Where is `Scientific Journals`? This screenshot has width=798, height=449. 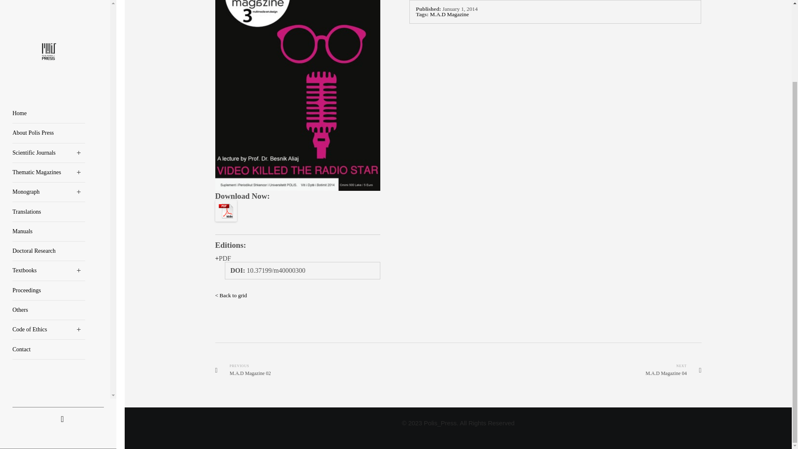 Scientific Journals is located at coordinates (49, 59).